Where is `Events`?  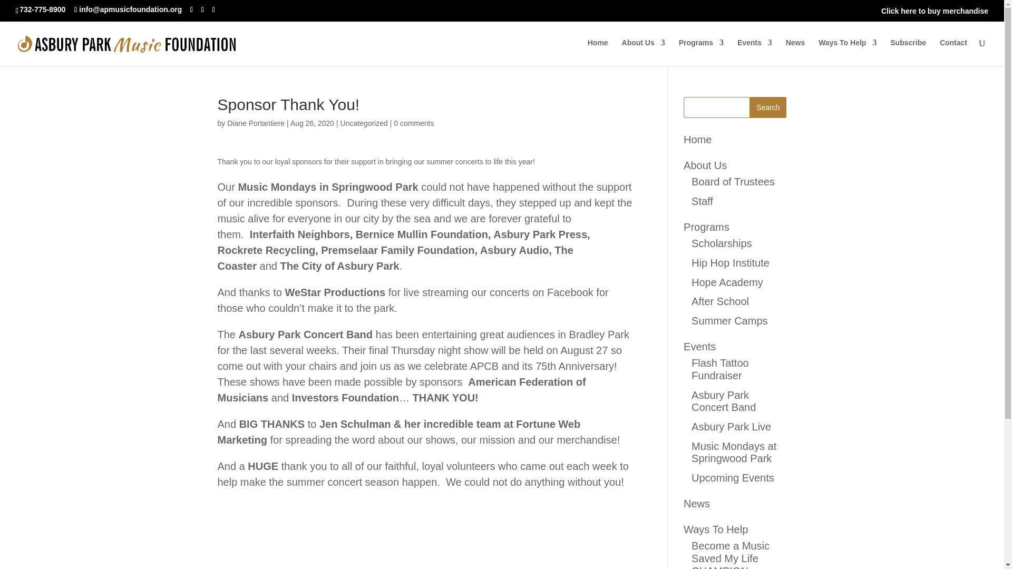 Events is located at coordinates (755, 51).